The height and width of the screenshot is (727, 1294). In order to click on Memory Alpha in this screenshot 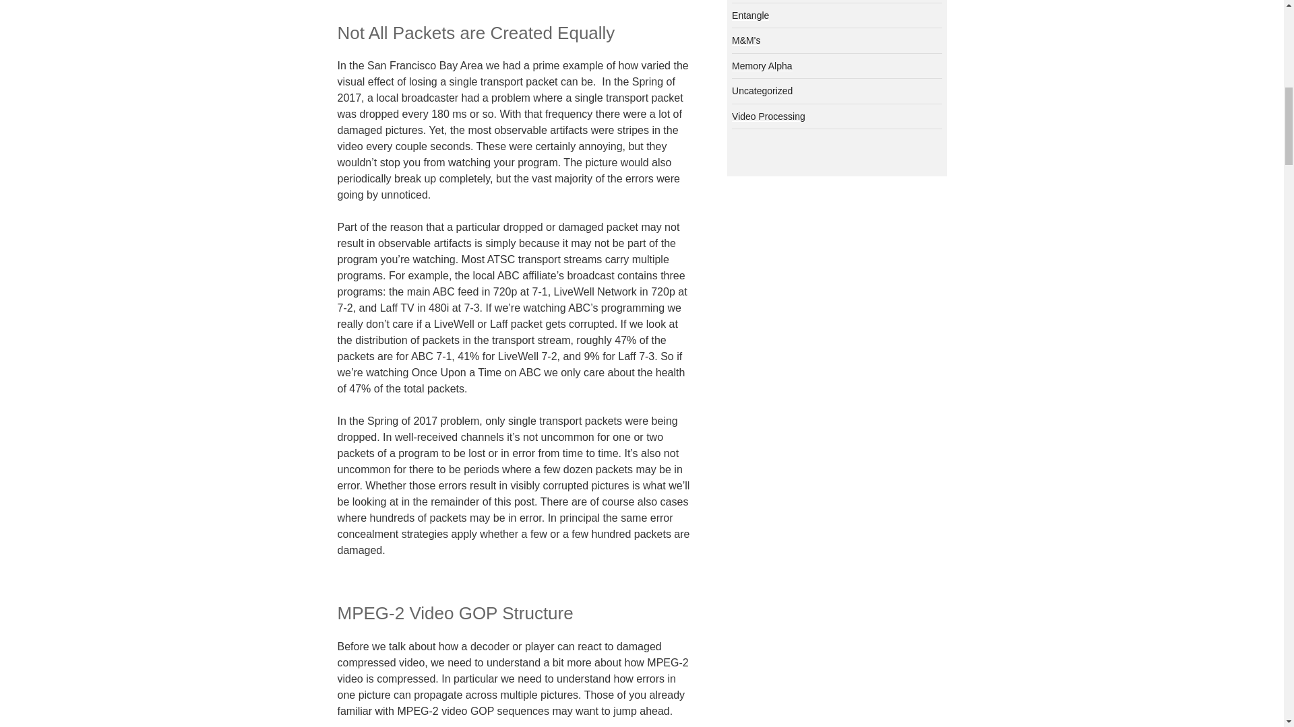, I will do `click(762, 65)`.